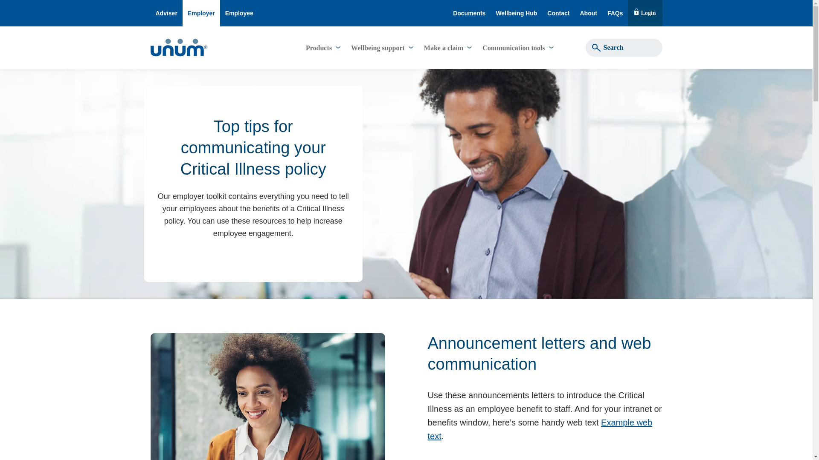 Image resolution: width=819 pixels, height=460 pixels. I want to click on FAQs, so click(615, 13).